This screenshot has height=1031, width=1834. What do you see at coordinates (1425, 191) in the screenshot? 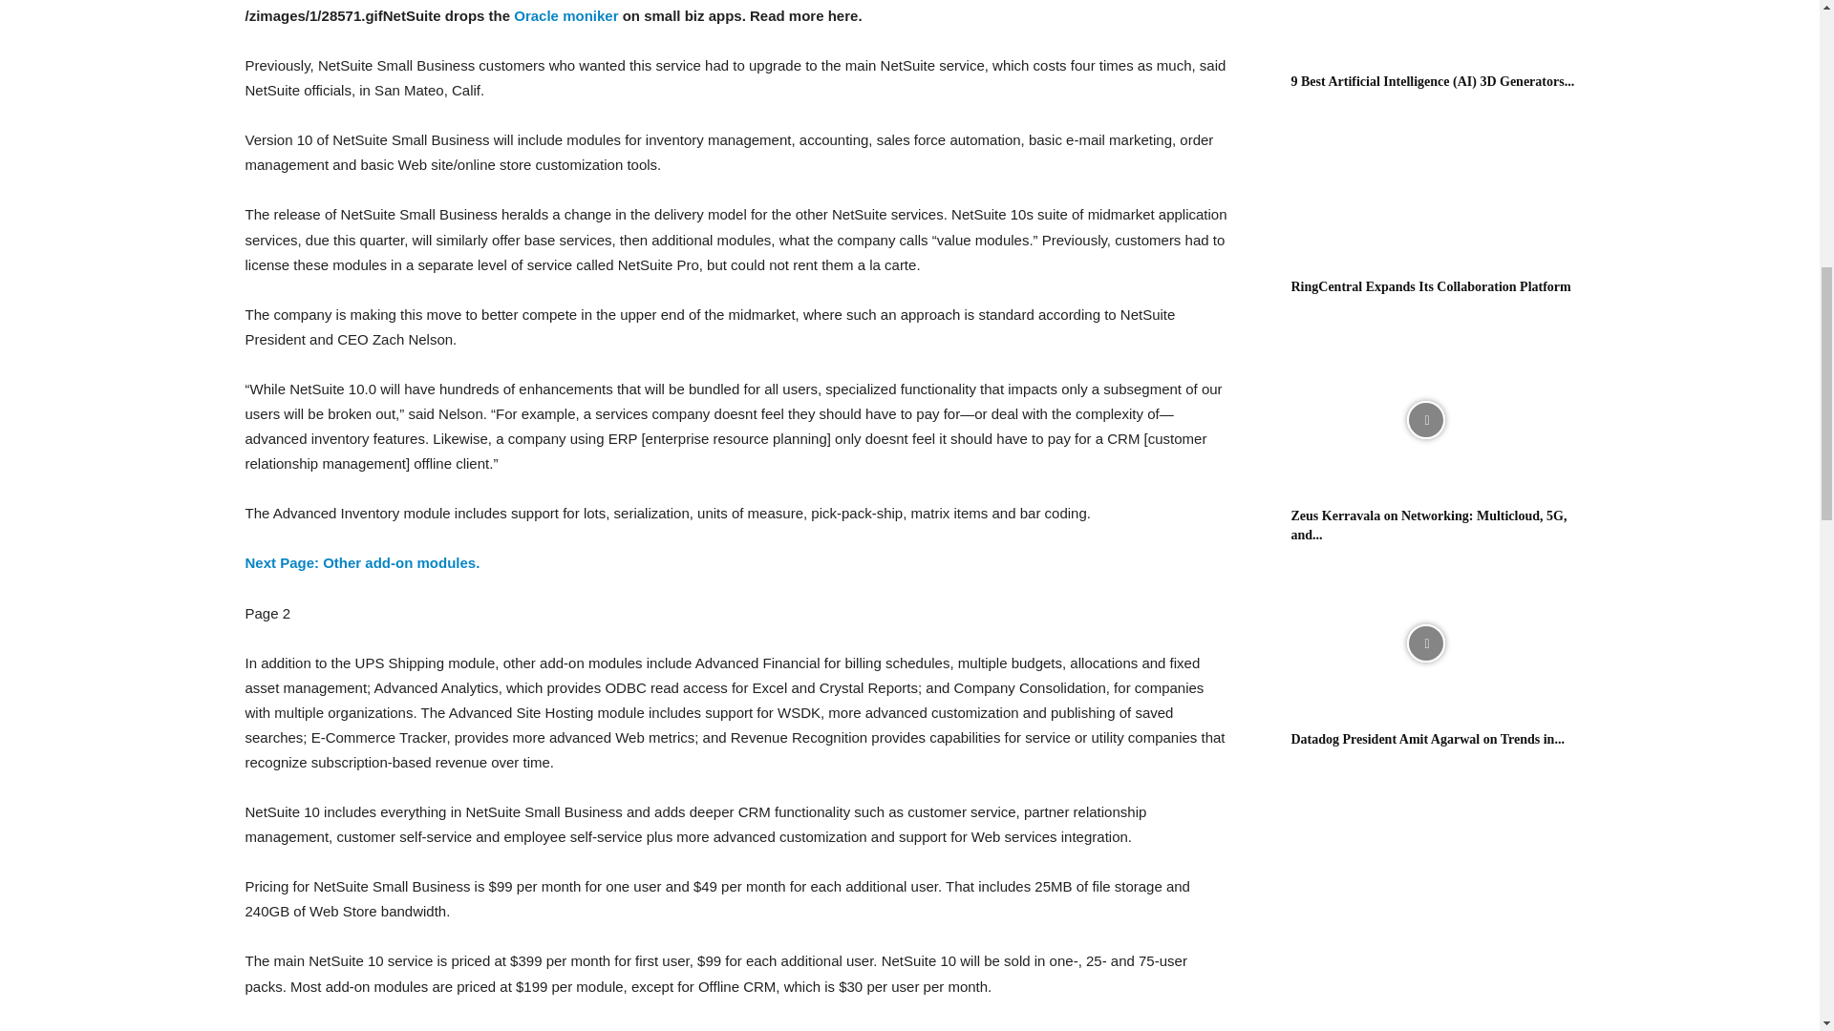
I see `RingCentral Expands Its Collaboration Platform` at bounding box center [1425, 191].